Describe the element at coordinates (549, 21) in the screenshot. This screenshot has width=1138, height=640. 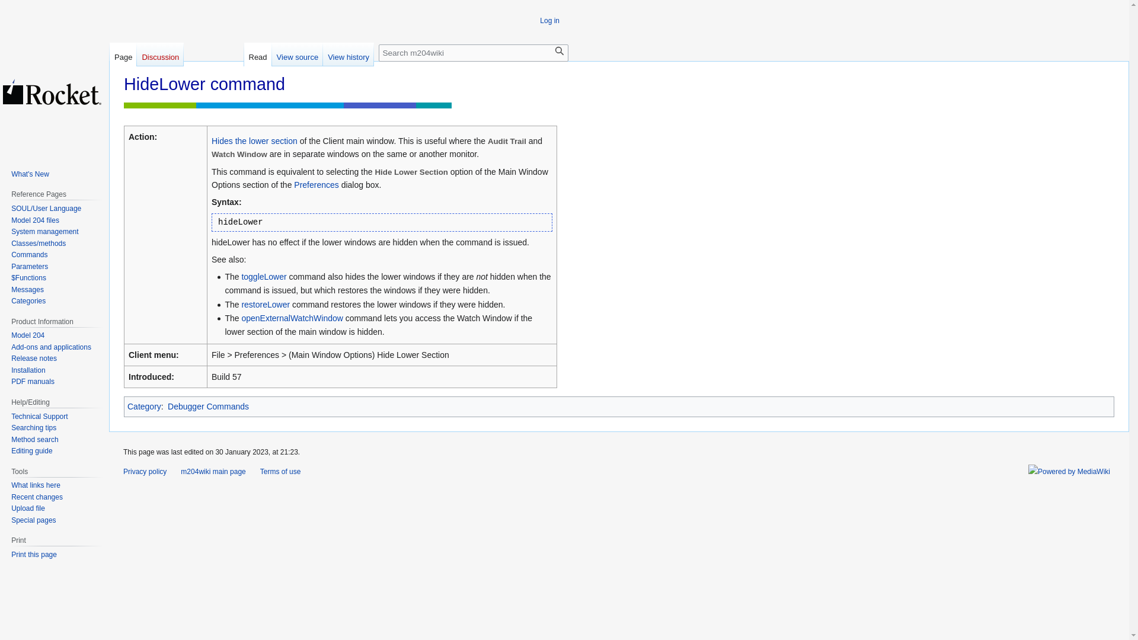
I see `Log in` at that location.